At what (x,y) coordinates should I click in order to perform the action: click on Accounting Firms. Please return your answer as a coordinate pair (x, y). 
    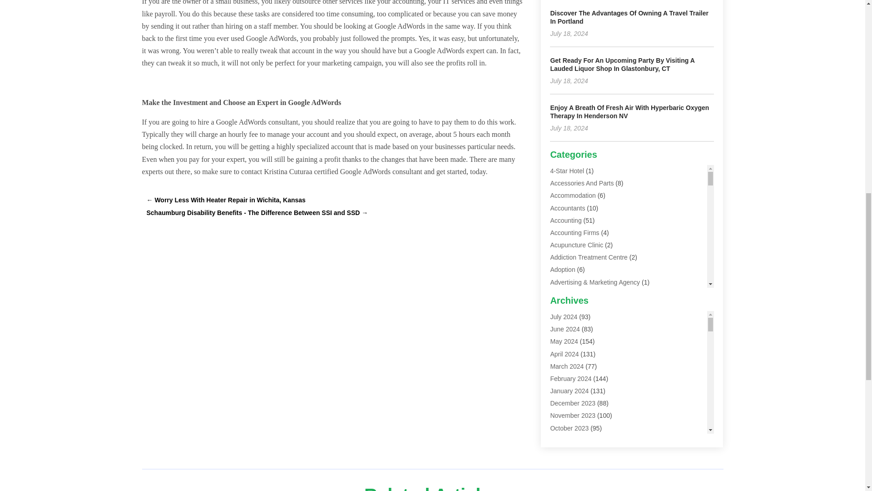
    Looking at the image, I should click on (575, 233).